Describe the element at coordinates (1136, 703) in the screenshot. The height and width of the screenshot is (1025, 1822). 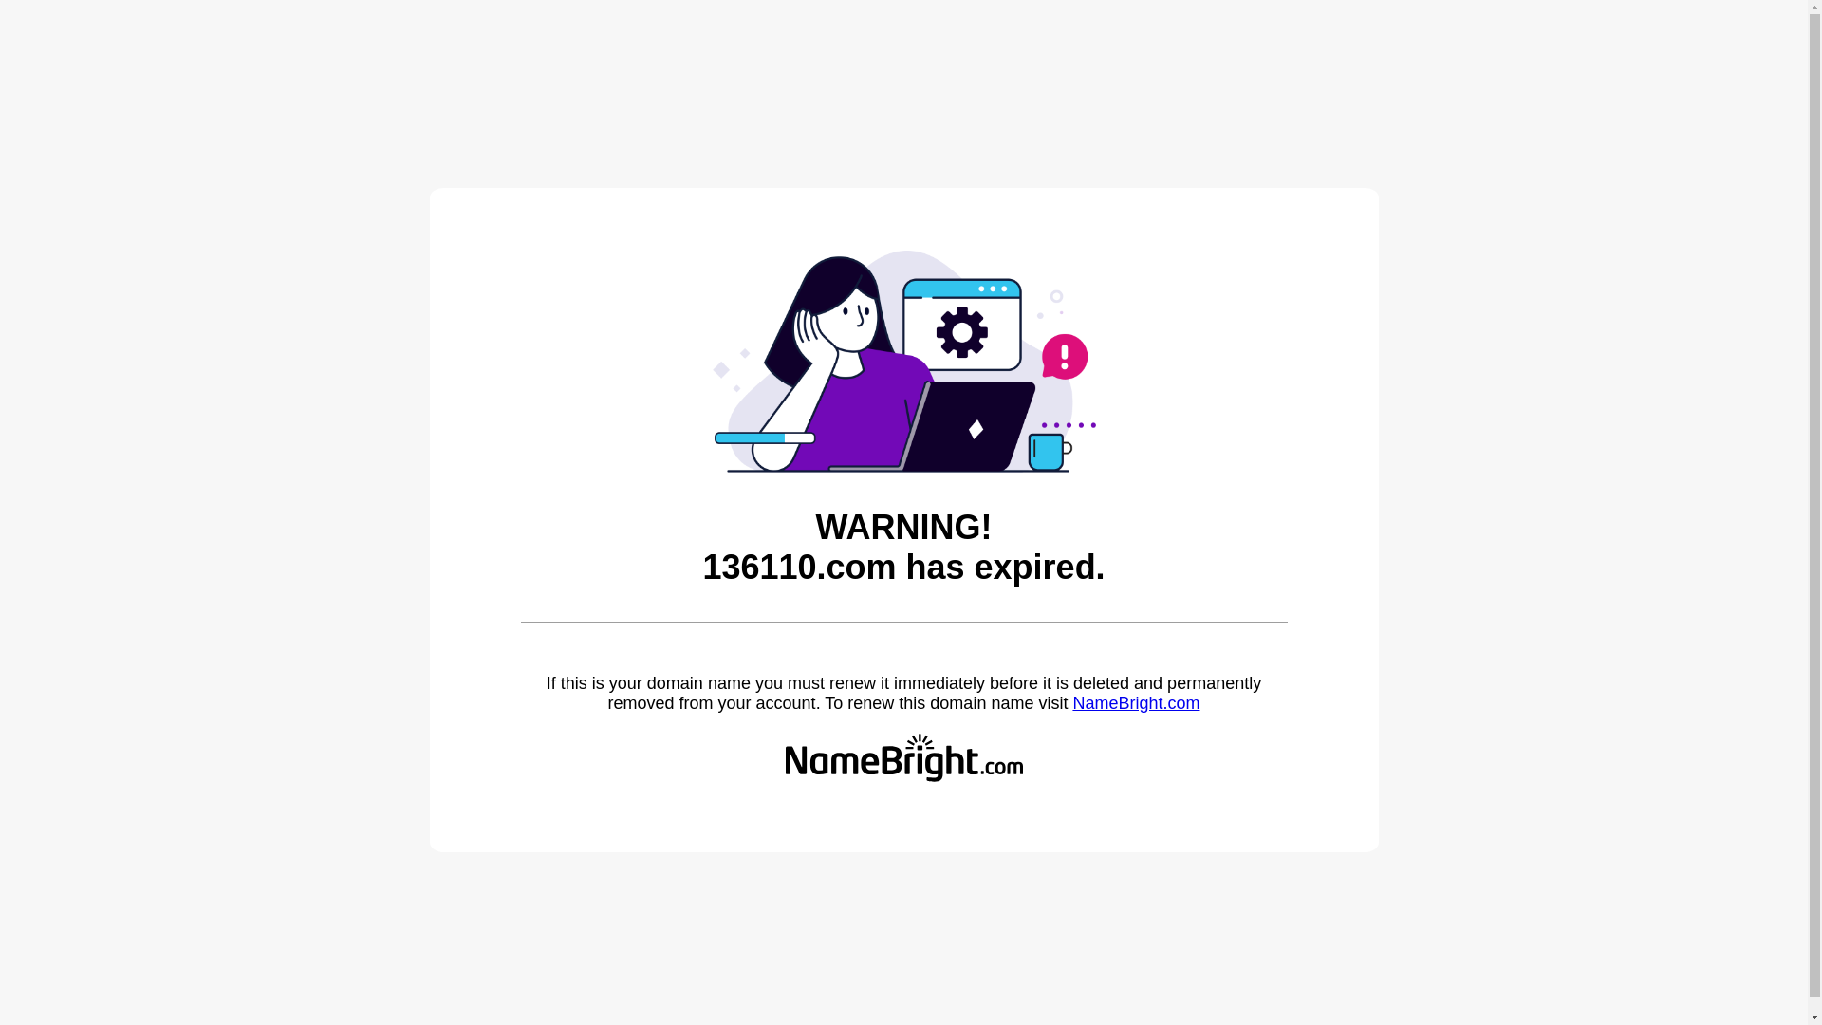
I see `NameBright.com` at that location.